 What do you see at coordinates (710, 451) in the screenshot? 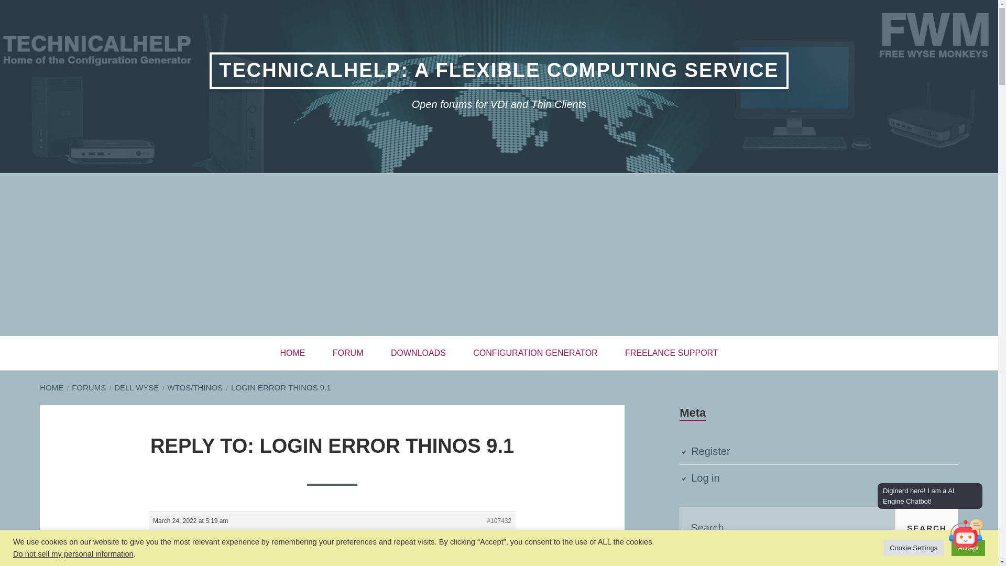
I see `Register` at bounding box center [710, 451].